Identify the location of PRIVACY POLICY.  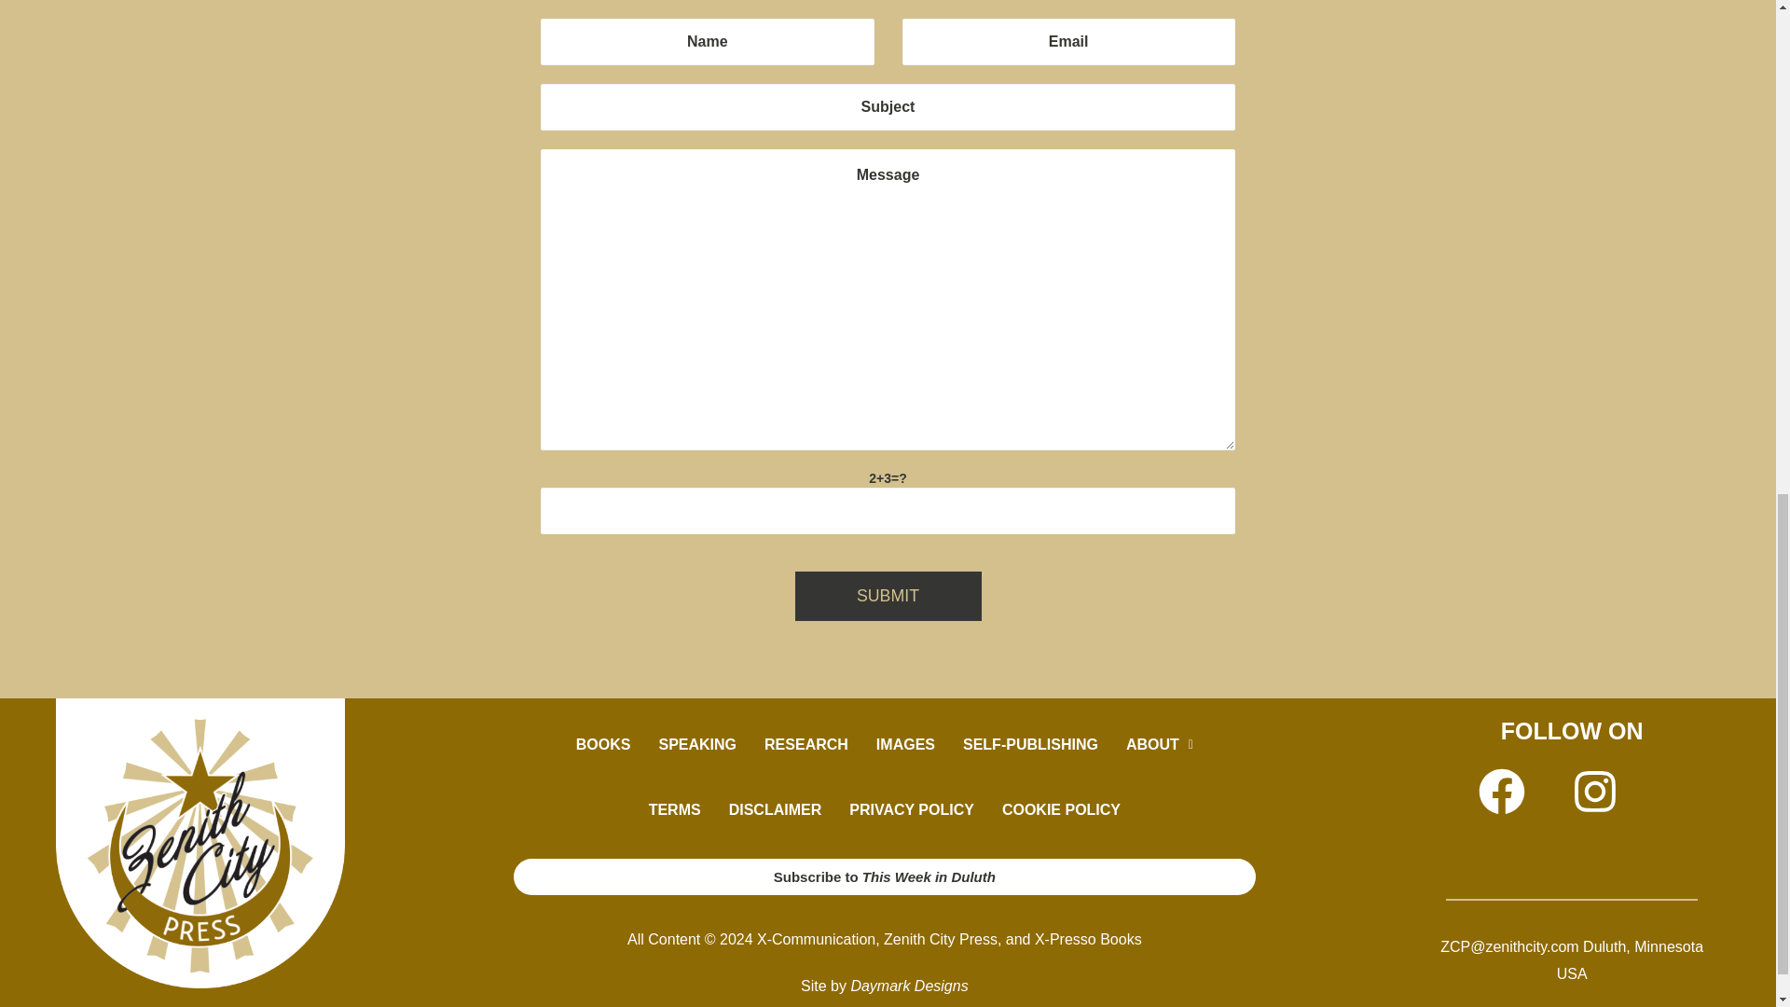
(912, 809).